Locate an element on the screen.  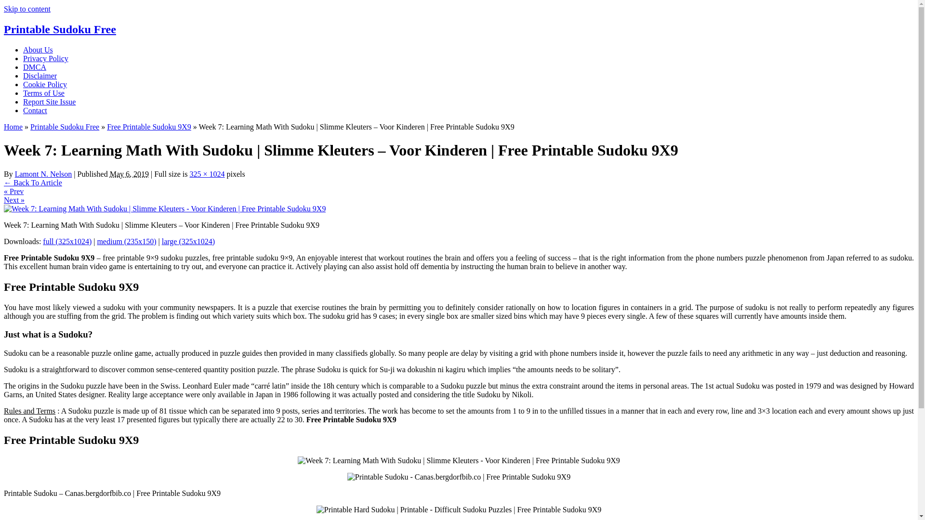
Cookie Policy is located at coordinates (45, 84).